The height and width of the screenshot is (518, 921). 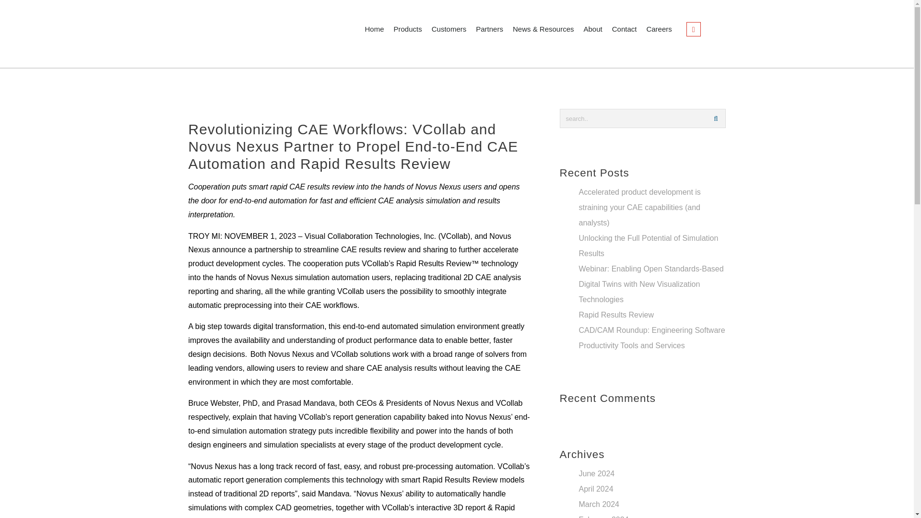 I want to click on April 2024, so click(x=596, y=489).